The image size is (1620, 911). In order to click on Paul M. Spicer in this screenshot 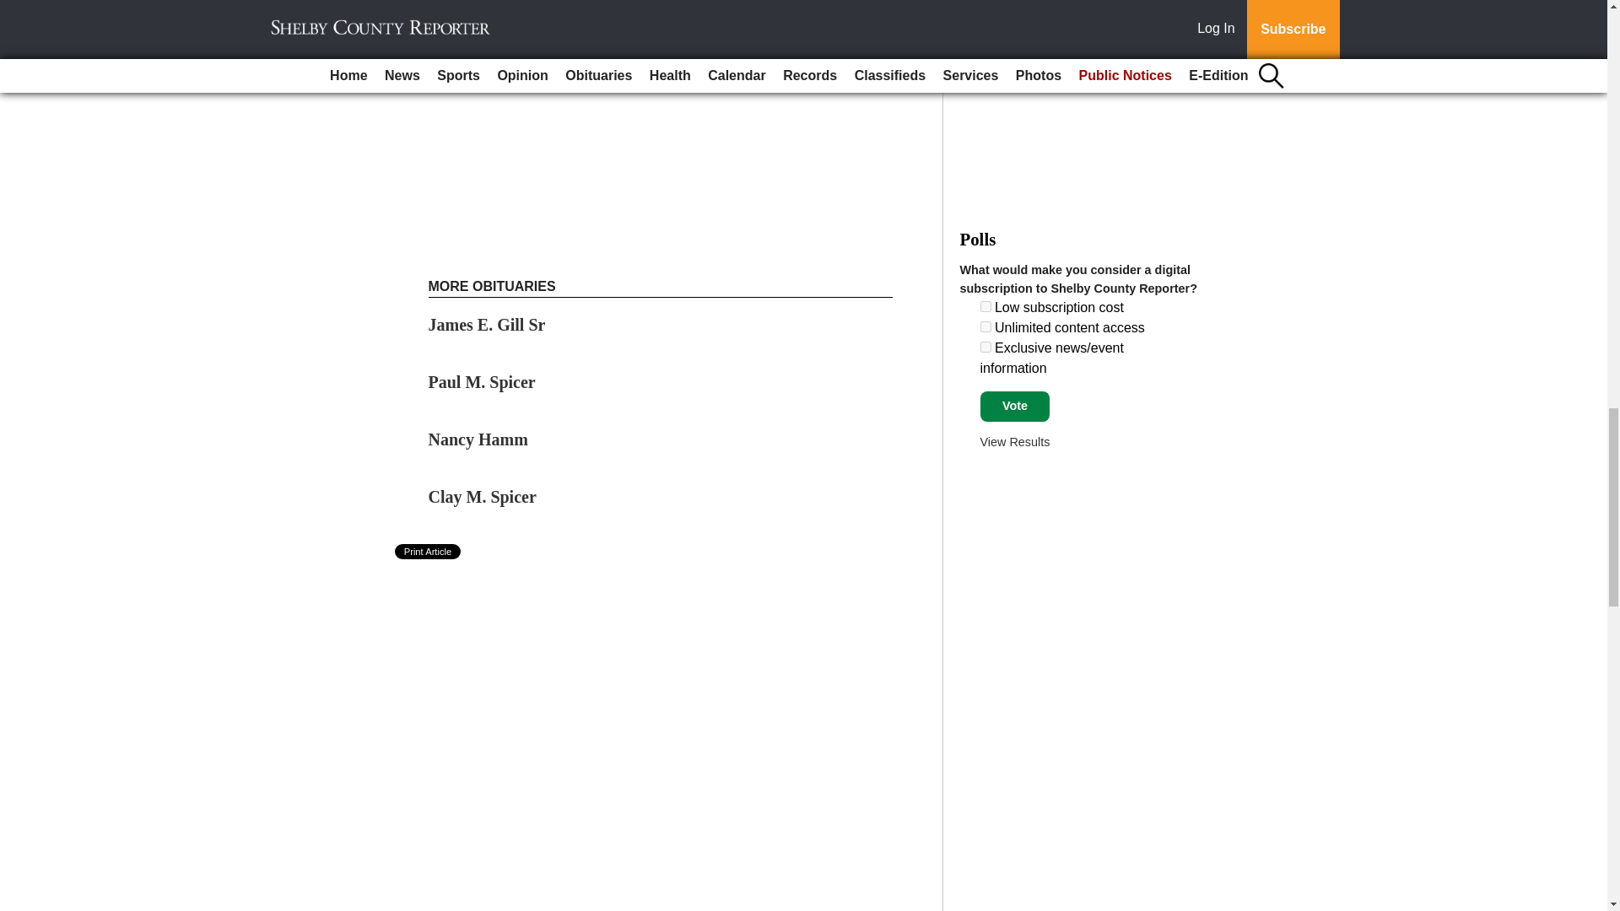, I will do `click(483, 381)`.